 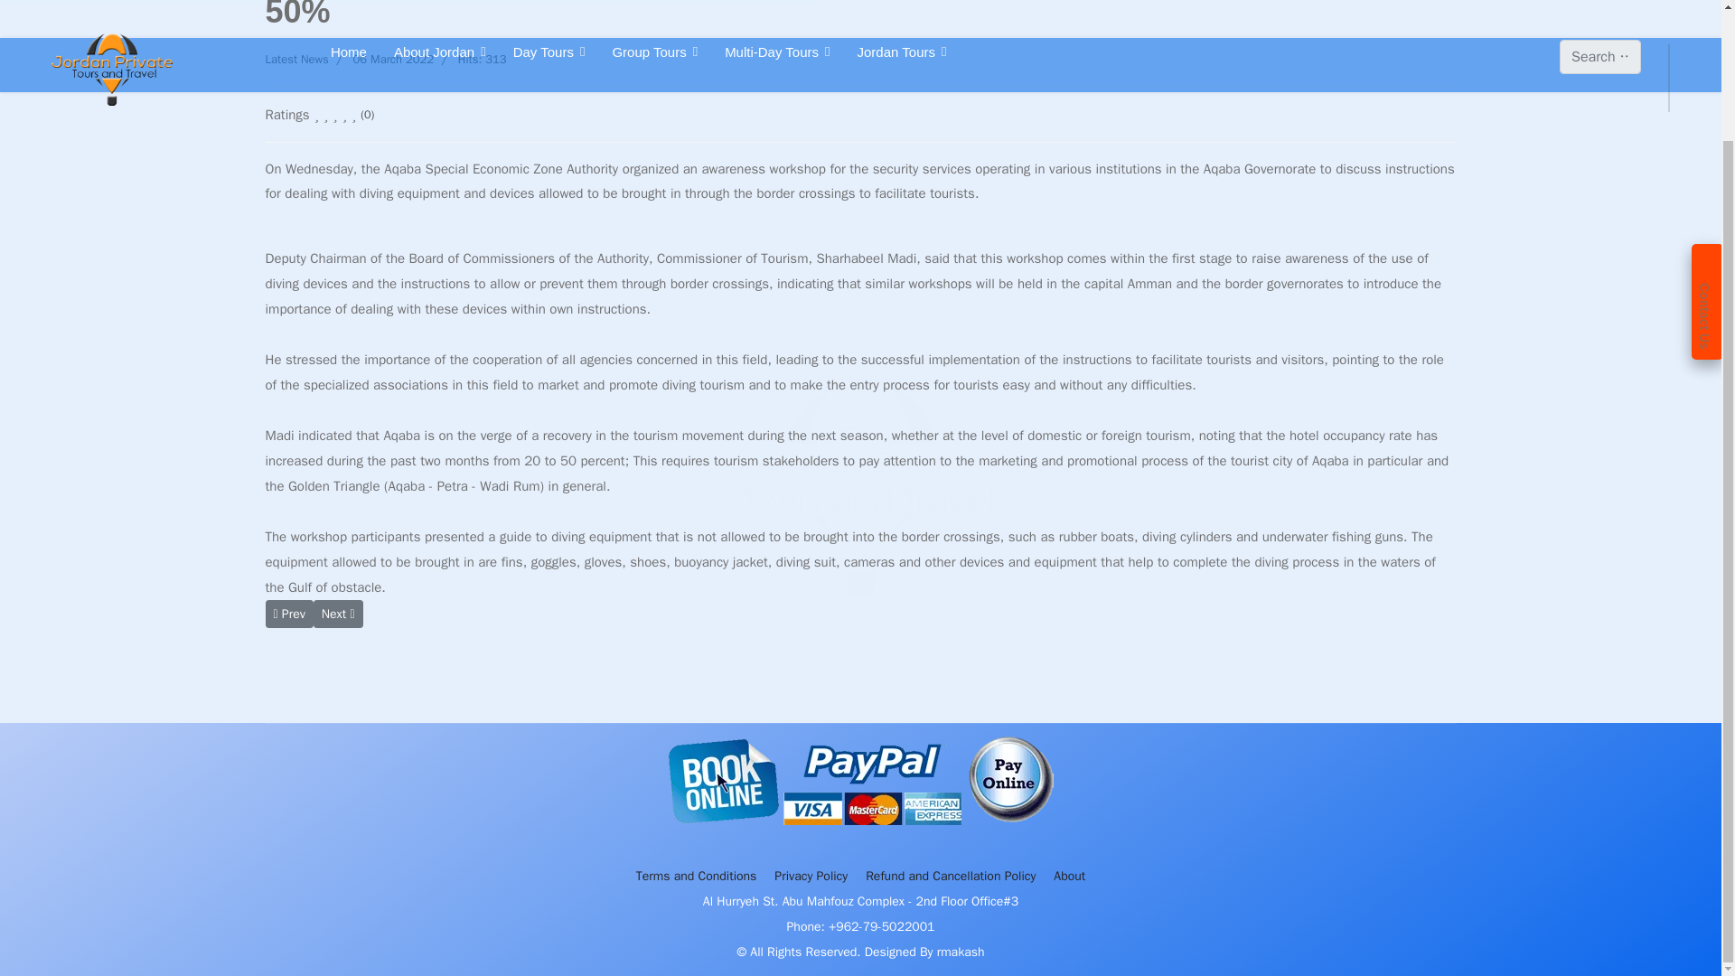 I want to click on Category: Latest News, so click(x=296, y=59).